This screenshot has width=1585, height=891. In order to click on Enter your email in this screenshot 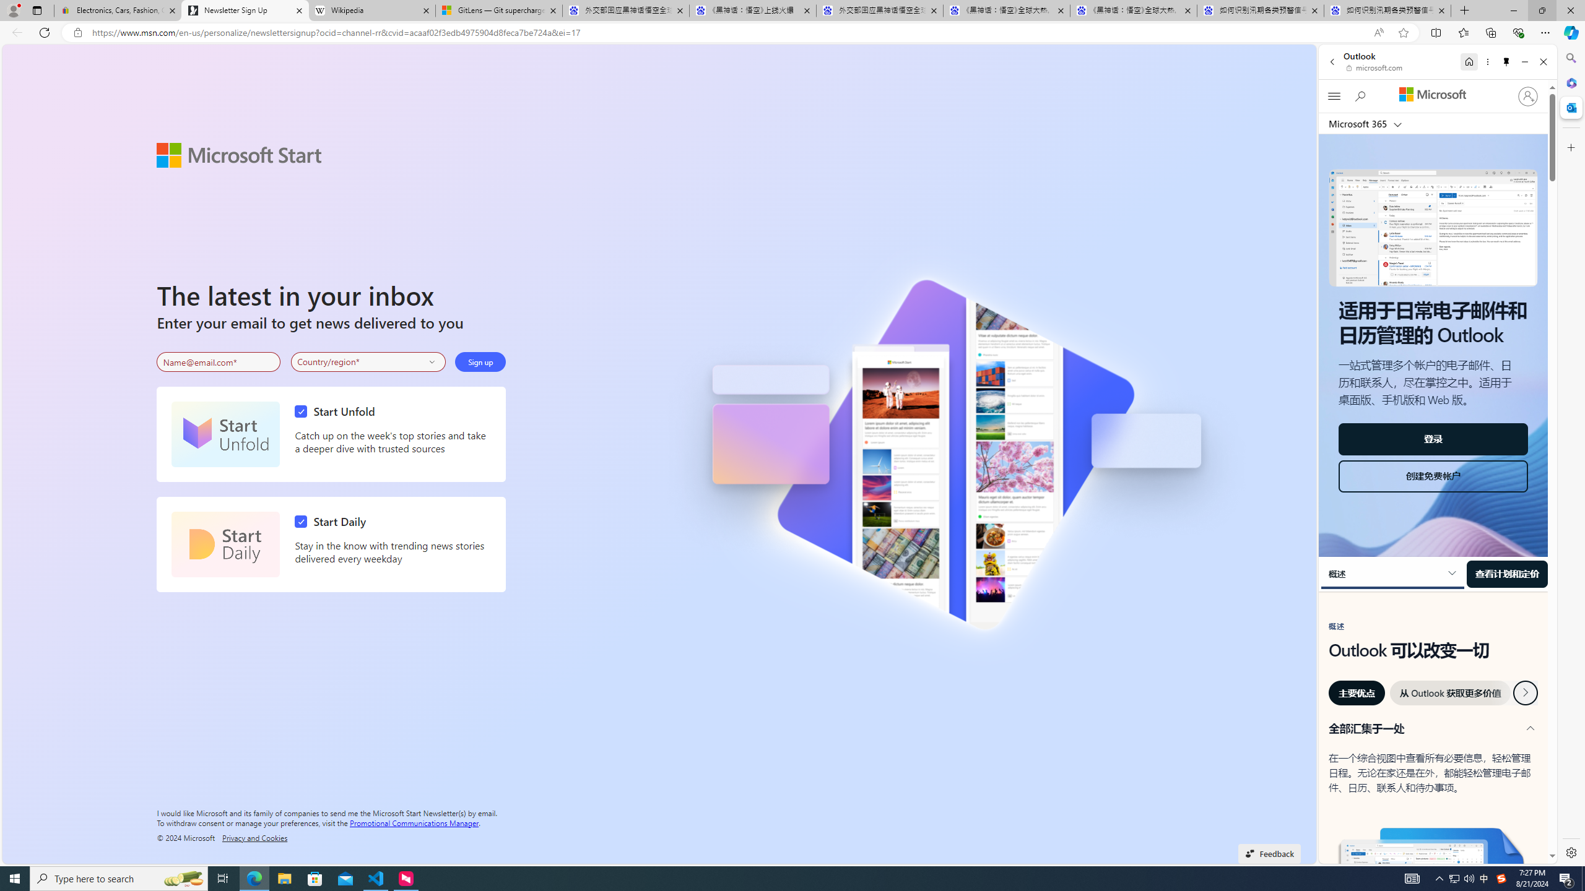, I will do `click(219, 362)`.